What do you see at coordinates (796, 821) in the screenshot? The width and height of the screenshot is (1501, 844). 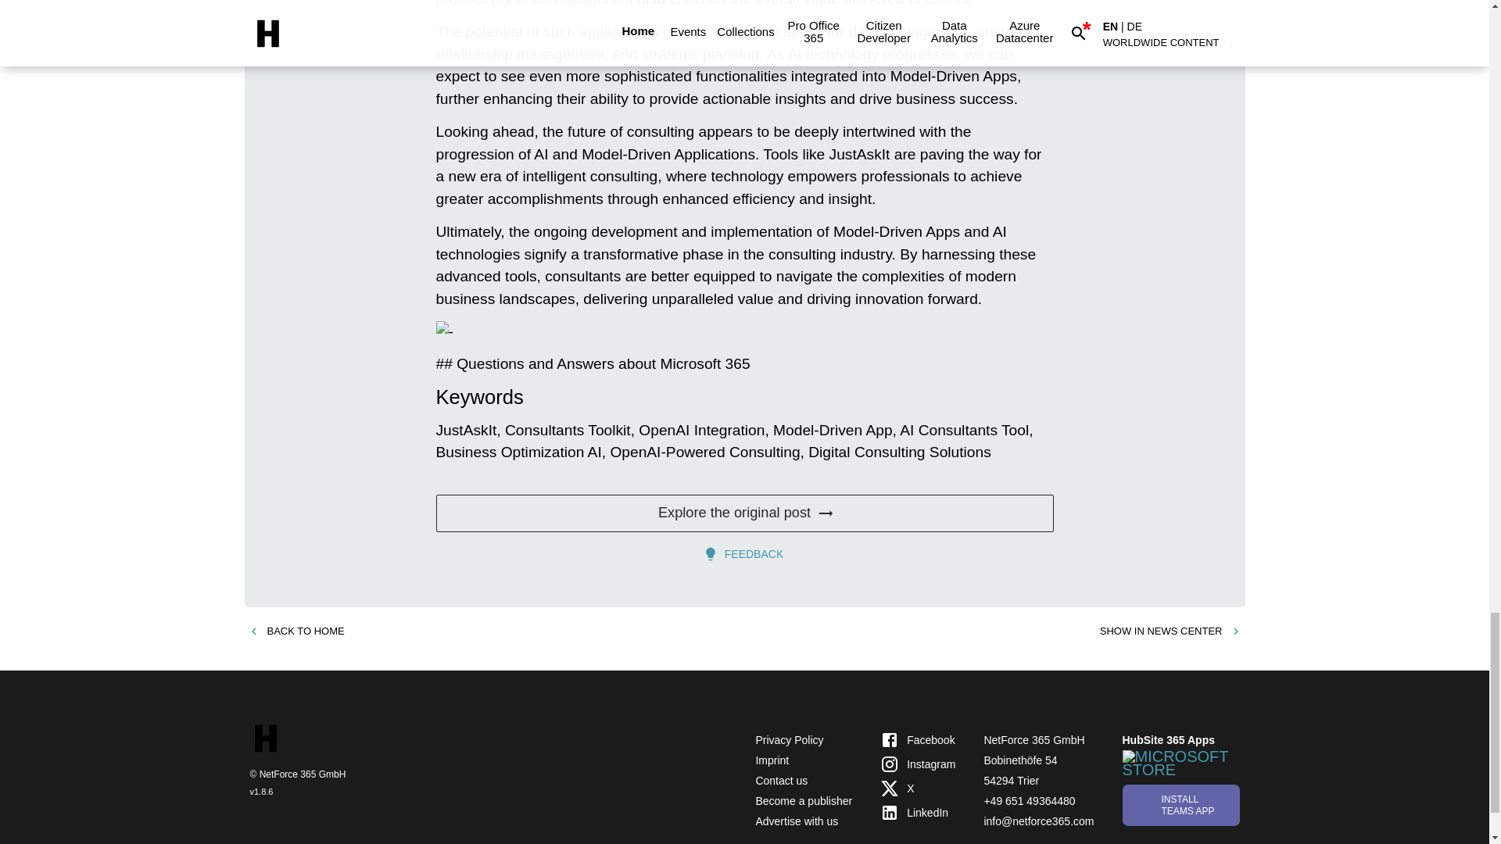 I see `Advertise with us` at bounding box center [796, 821].